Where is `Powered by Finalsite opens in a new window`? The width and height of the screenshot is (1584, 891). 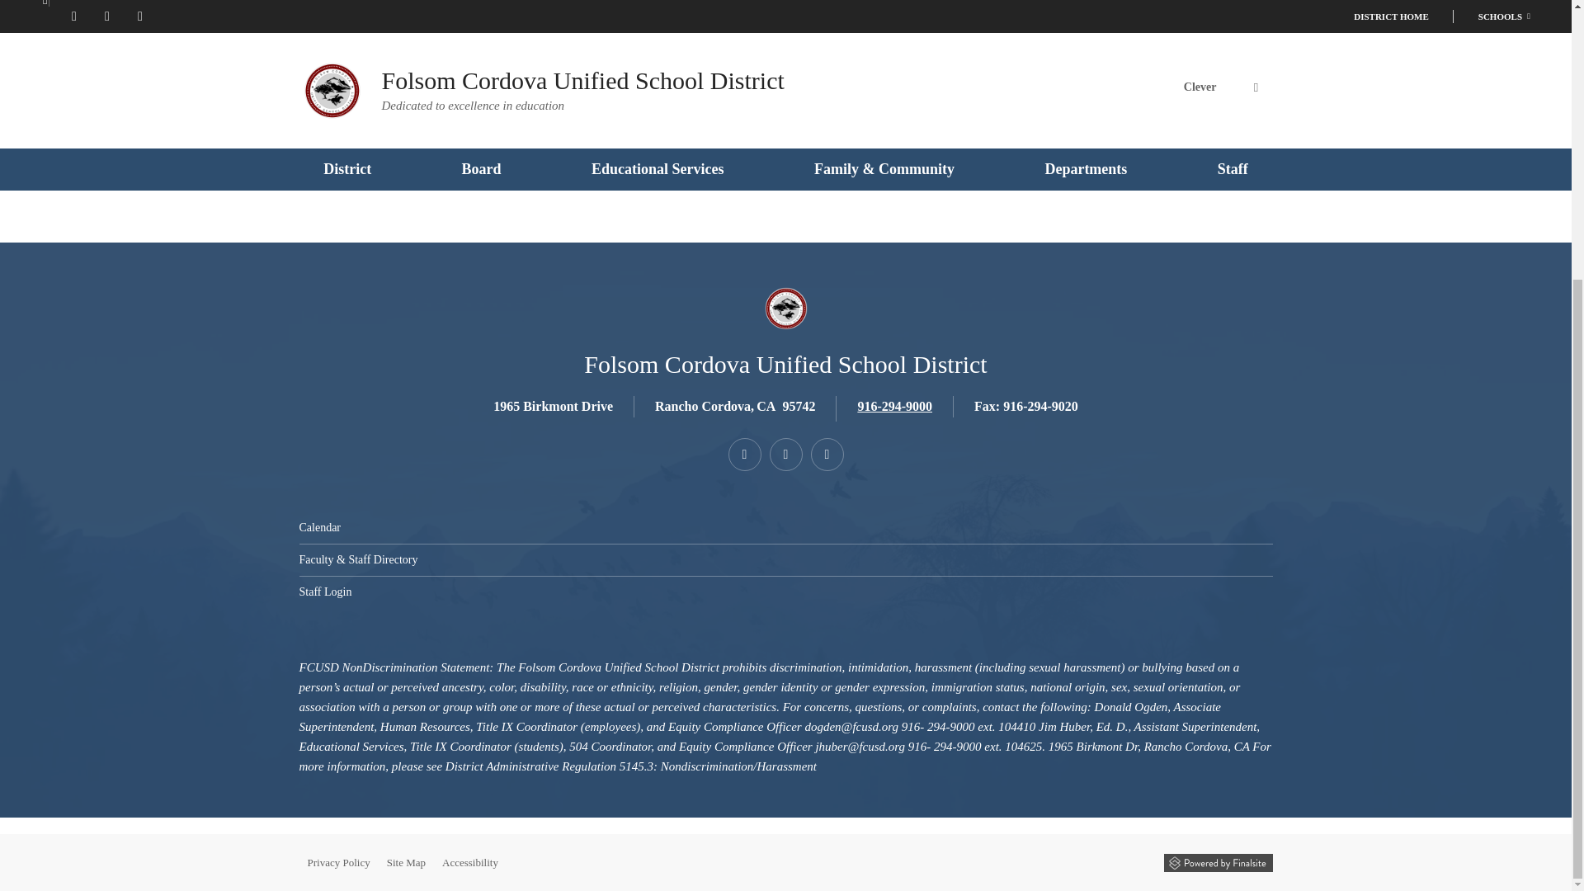 Powered by Finalsite opens in a new window is located at coordinates (1217, 863).